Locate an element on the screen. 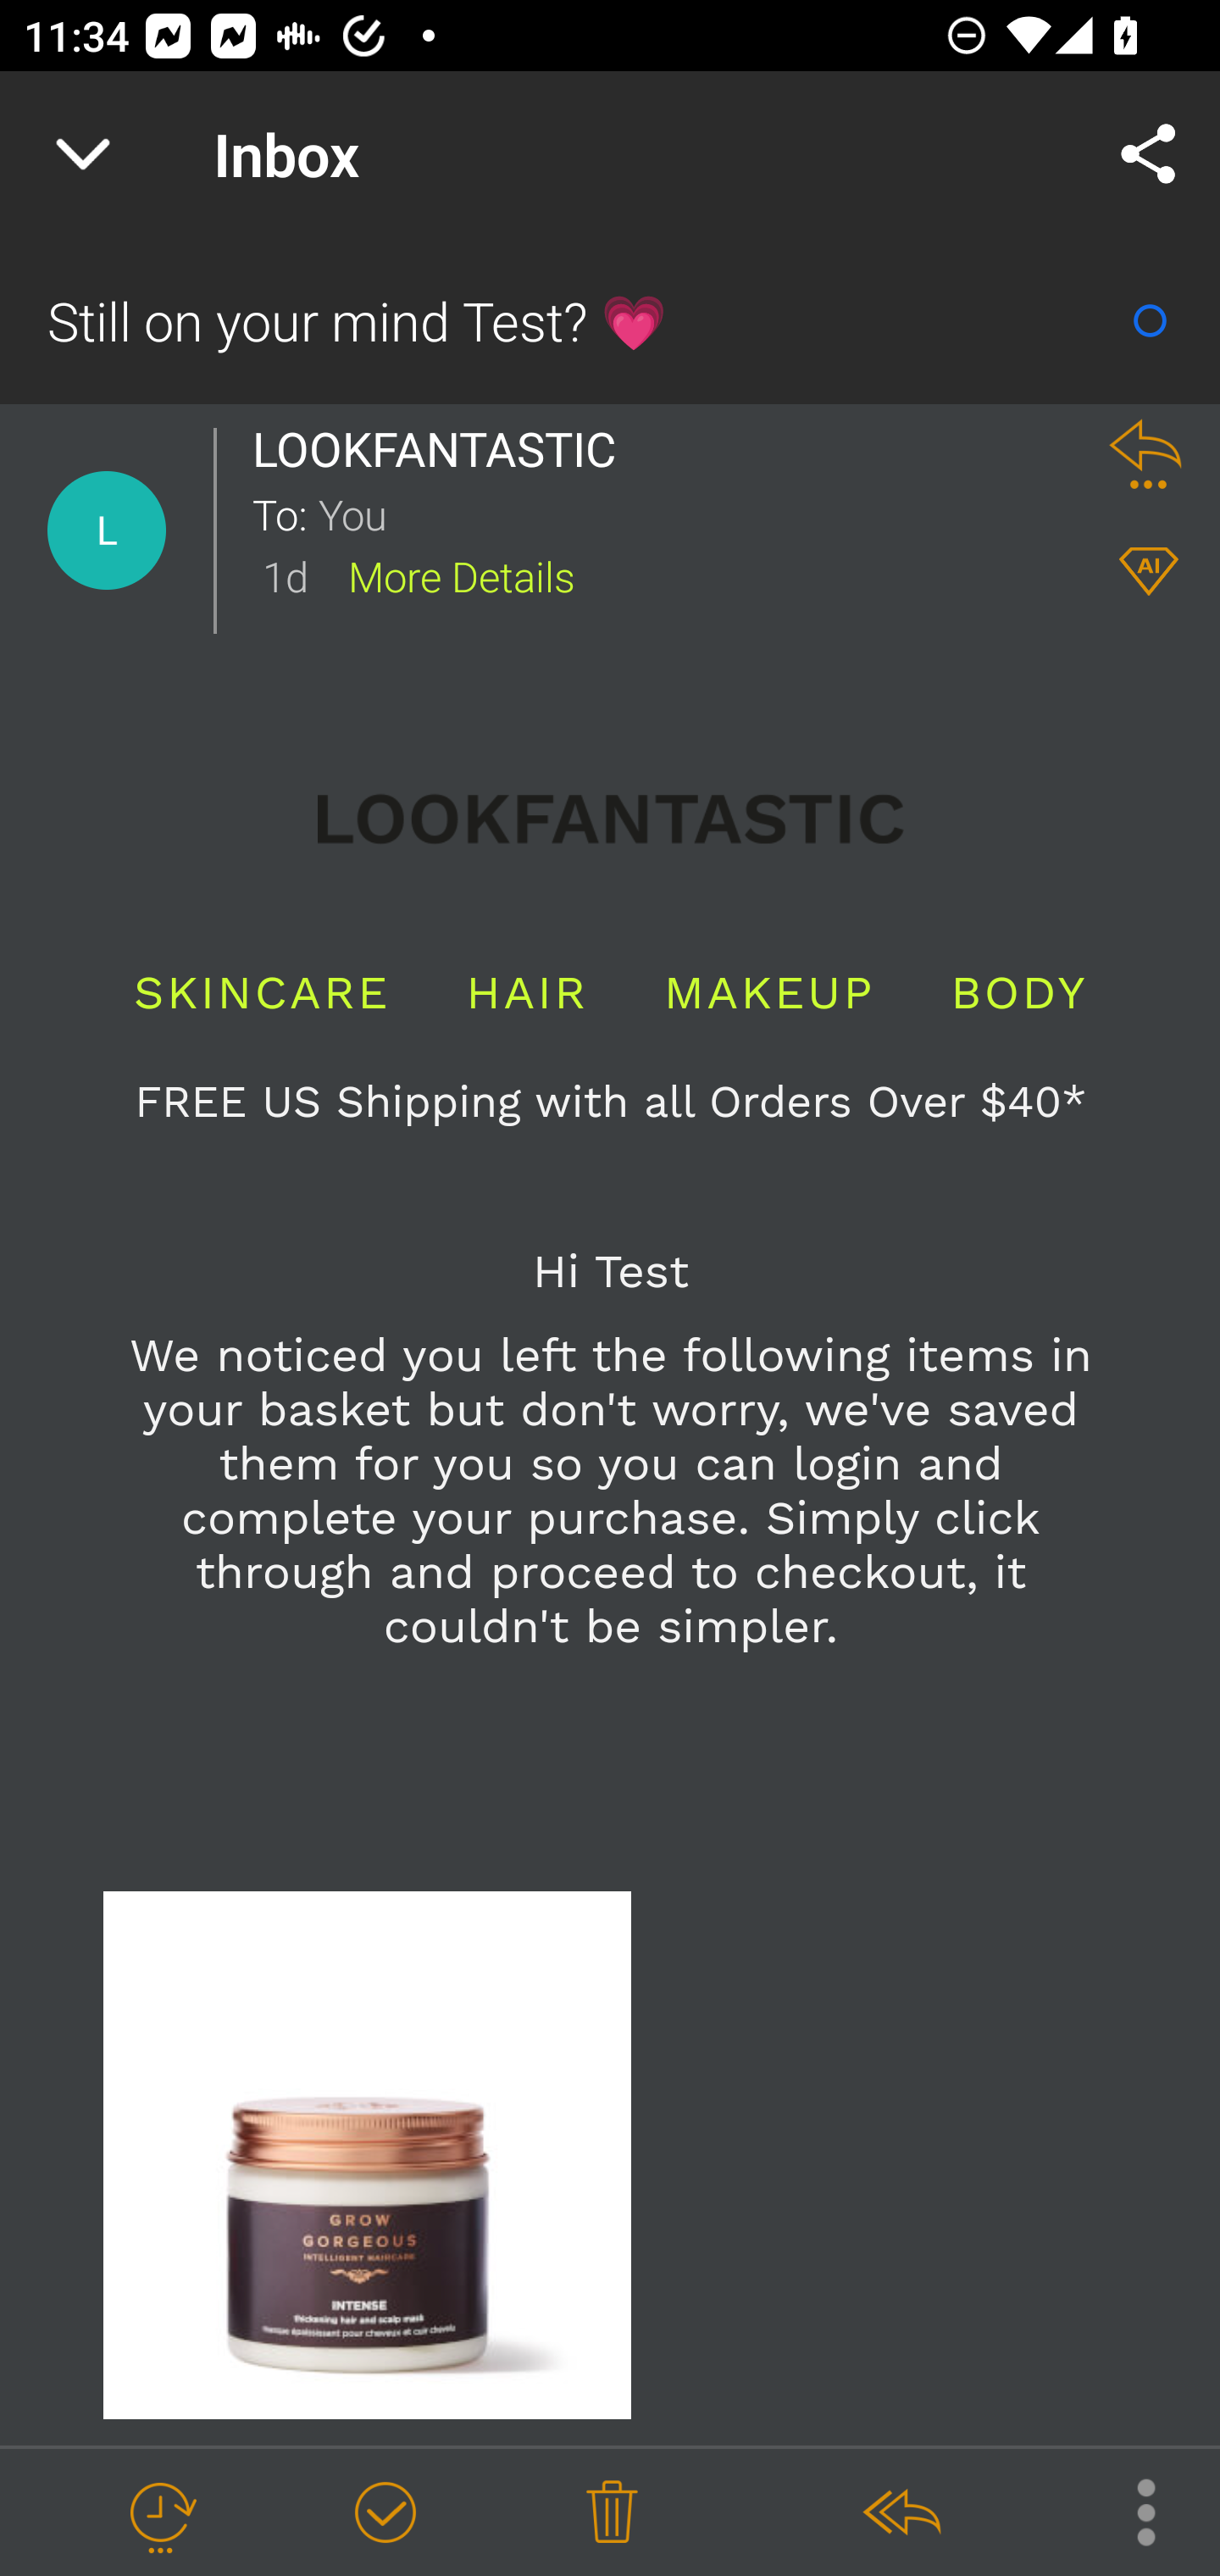 This screenshot has width=1220, height=2576. Mark as Done is located at coordinates (385, 2513).